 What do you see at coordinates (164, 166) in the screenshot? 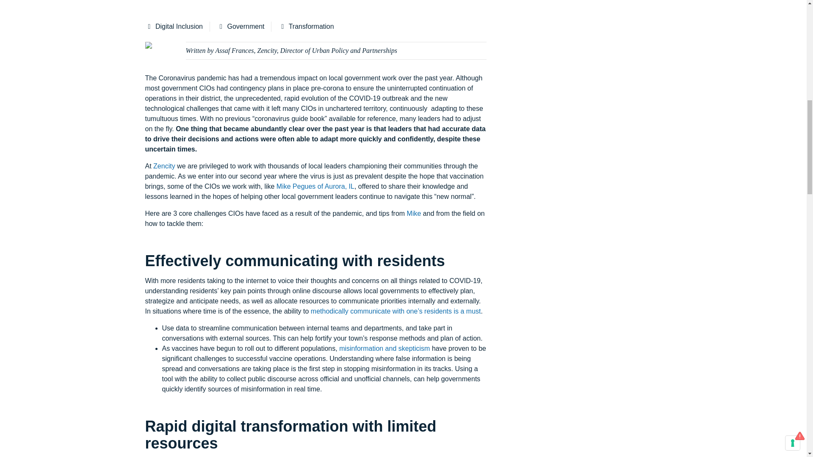
I see `Zencity` at bounding box center [164, 166].